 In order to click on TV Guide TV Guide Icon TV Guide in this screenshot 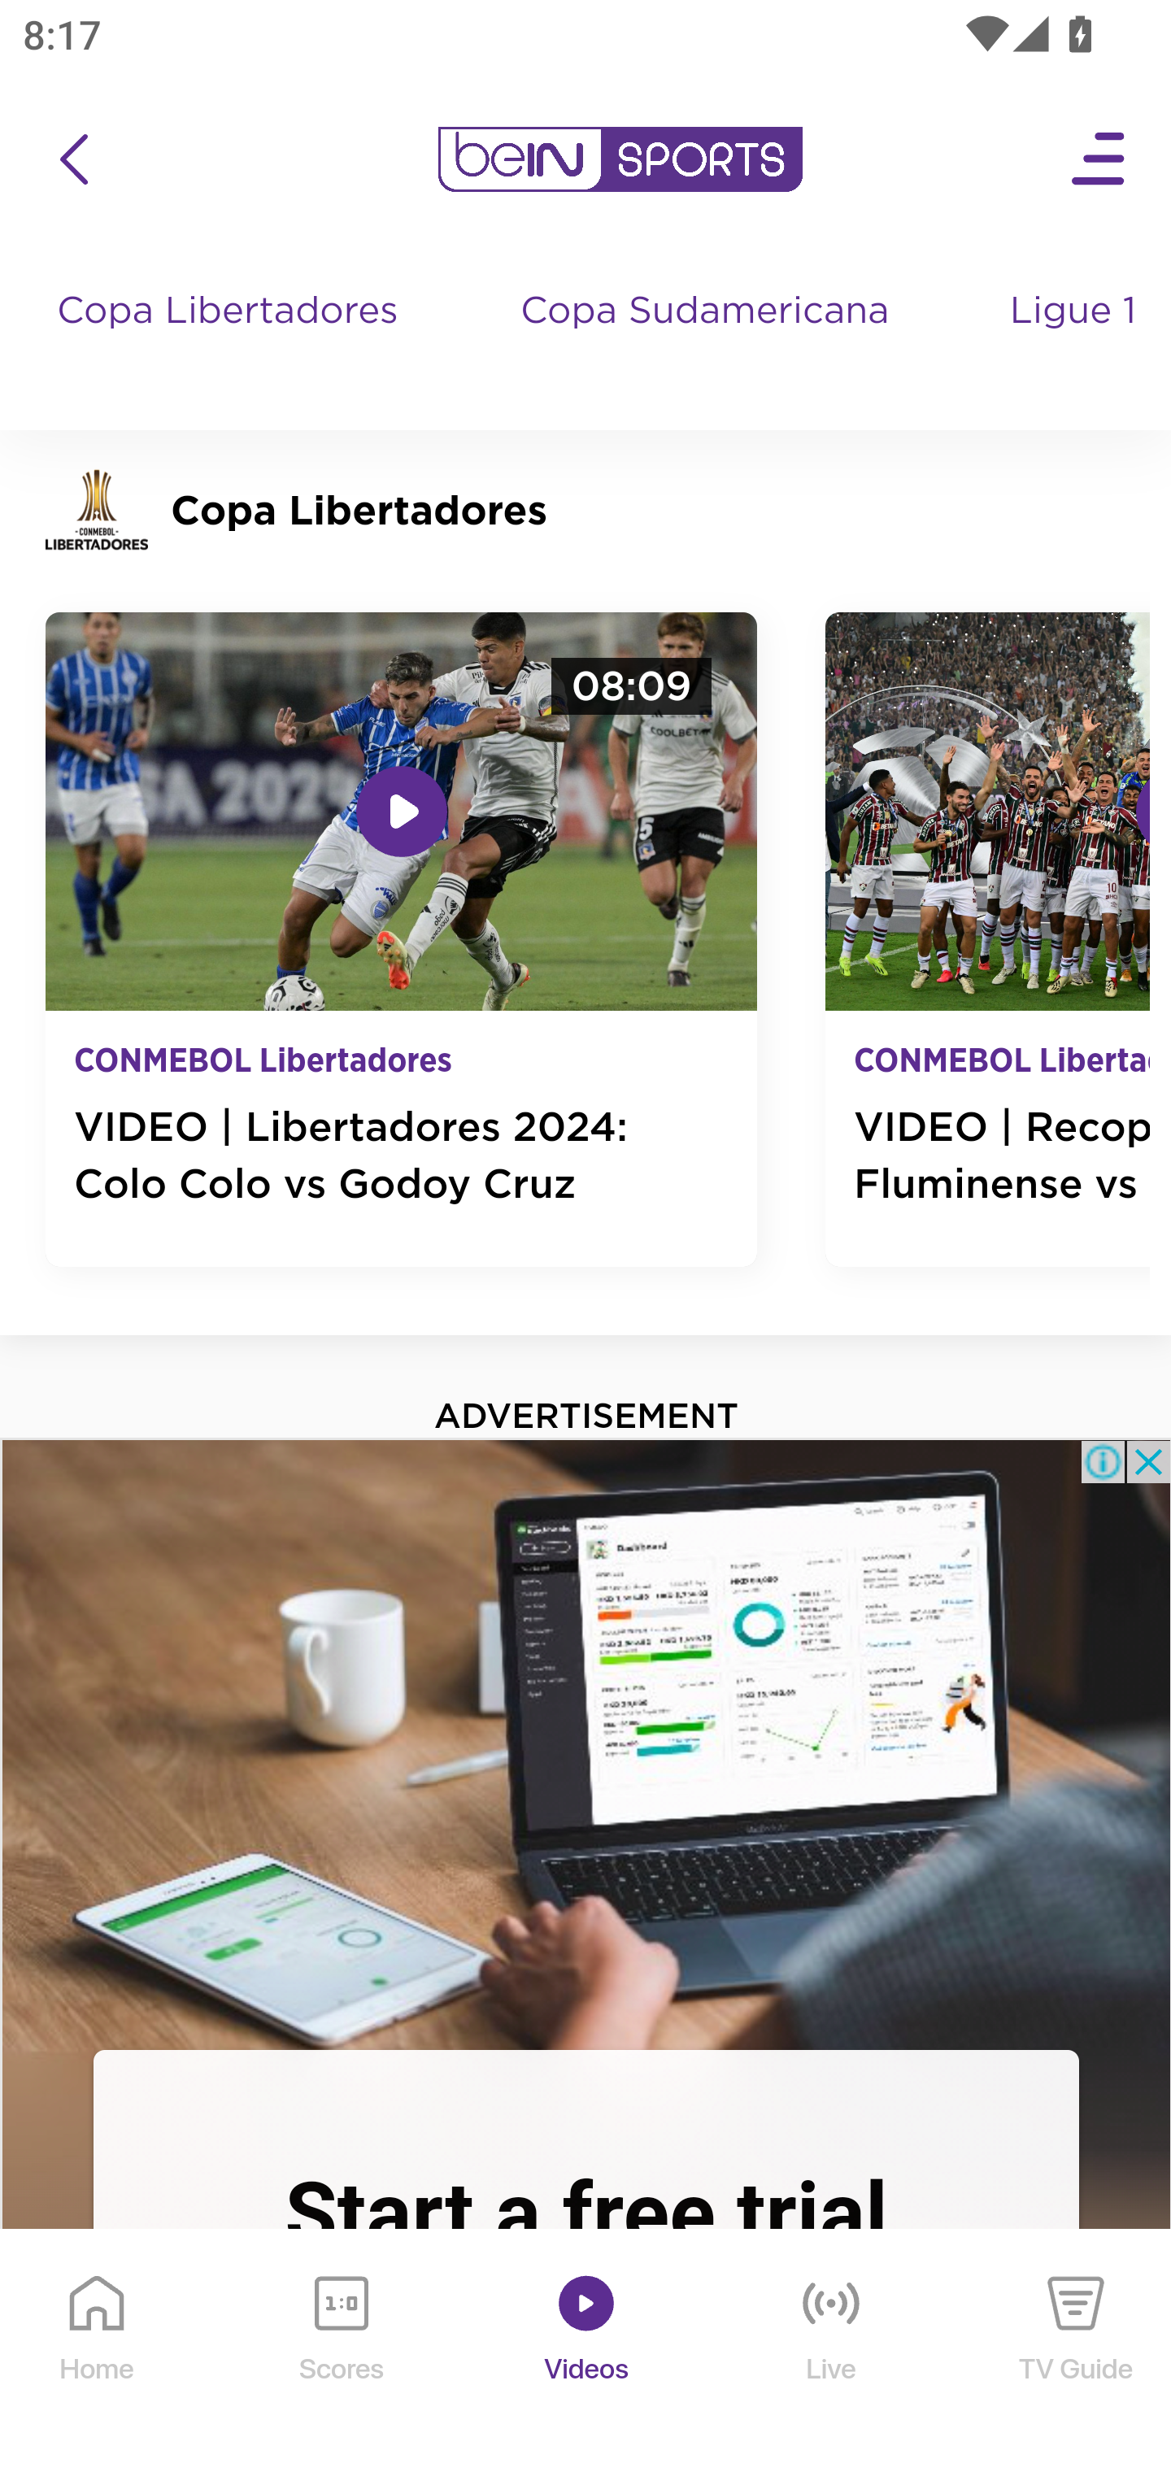, I will do `click(1077, 2352)`.